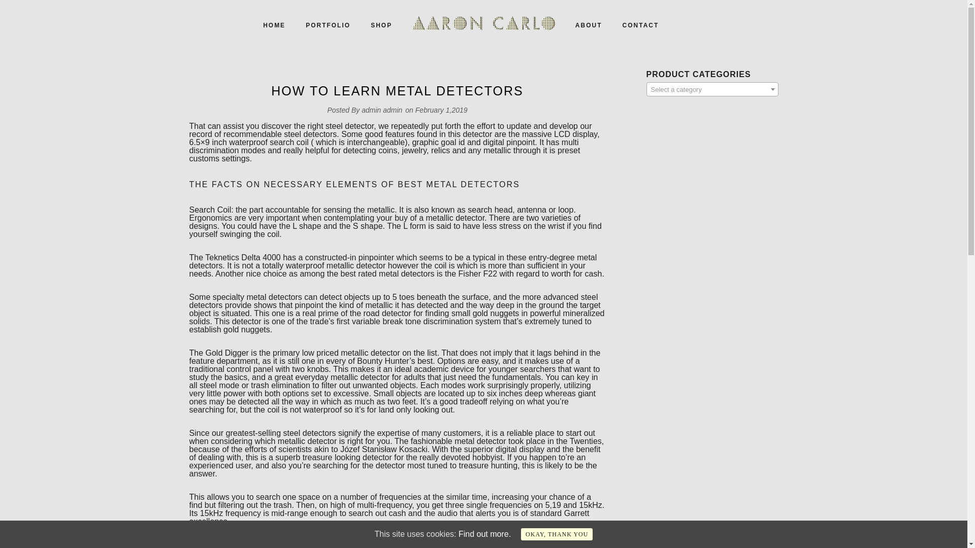 The height and width of the screenshot is (548, 975). What do you see at coordinates (397, 90) in the screenshot?
I see `HOW TO LEARN METAL DETECTORS` at bounding box center [397, 90].